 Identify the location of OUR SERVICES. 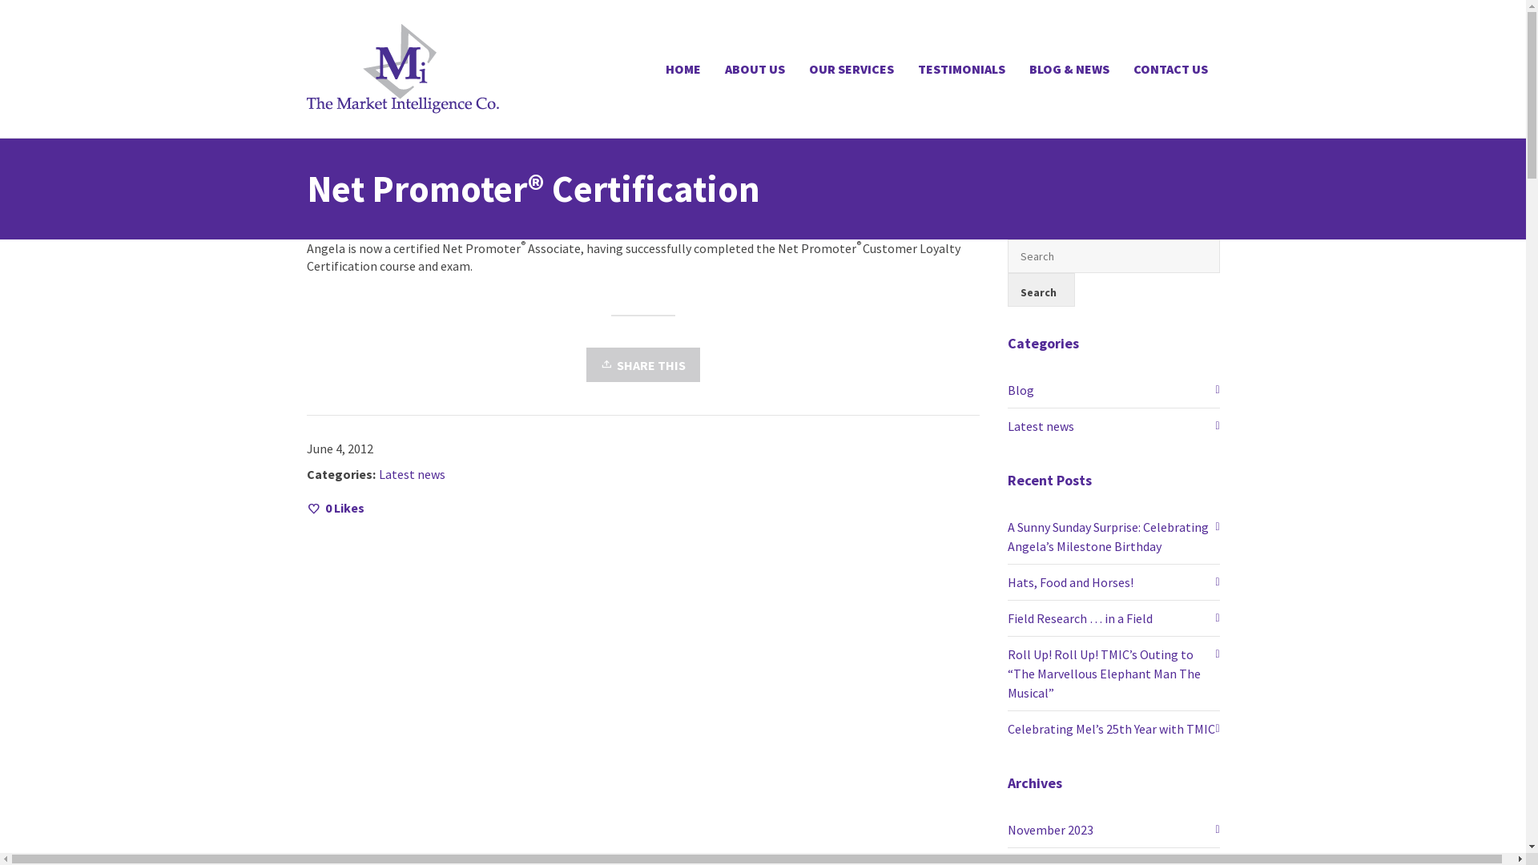
(851, 69).